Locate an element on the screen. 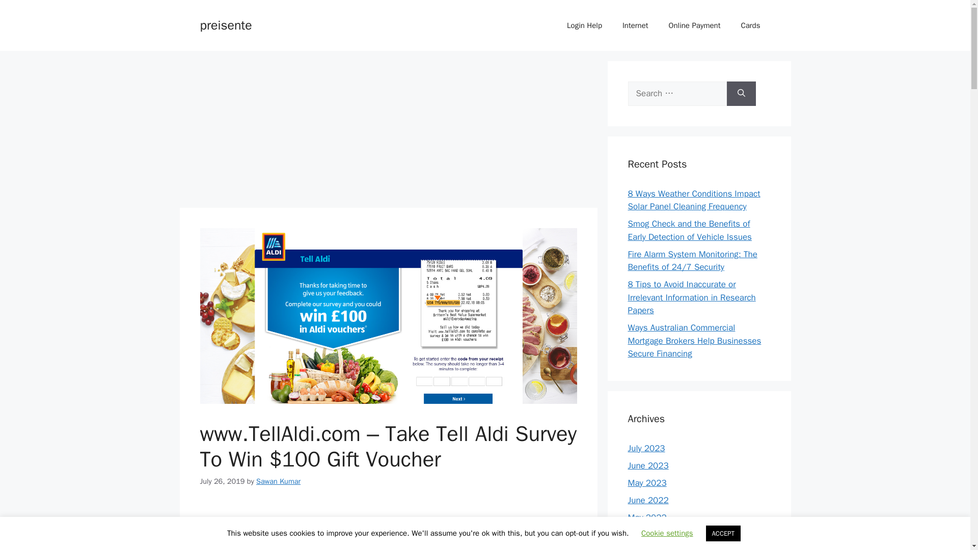 This screenshot has height=550, width=978. Login Help is located at coordinates (584, 25).